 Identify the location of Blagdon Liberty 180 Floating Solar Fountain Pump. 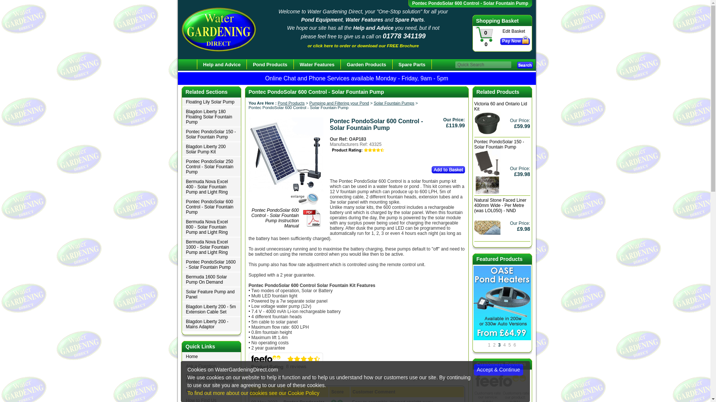
(211, 117).